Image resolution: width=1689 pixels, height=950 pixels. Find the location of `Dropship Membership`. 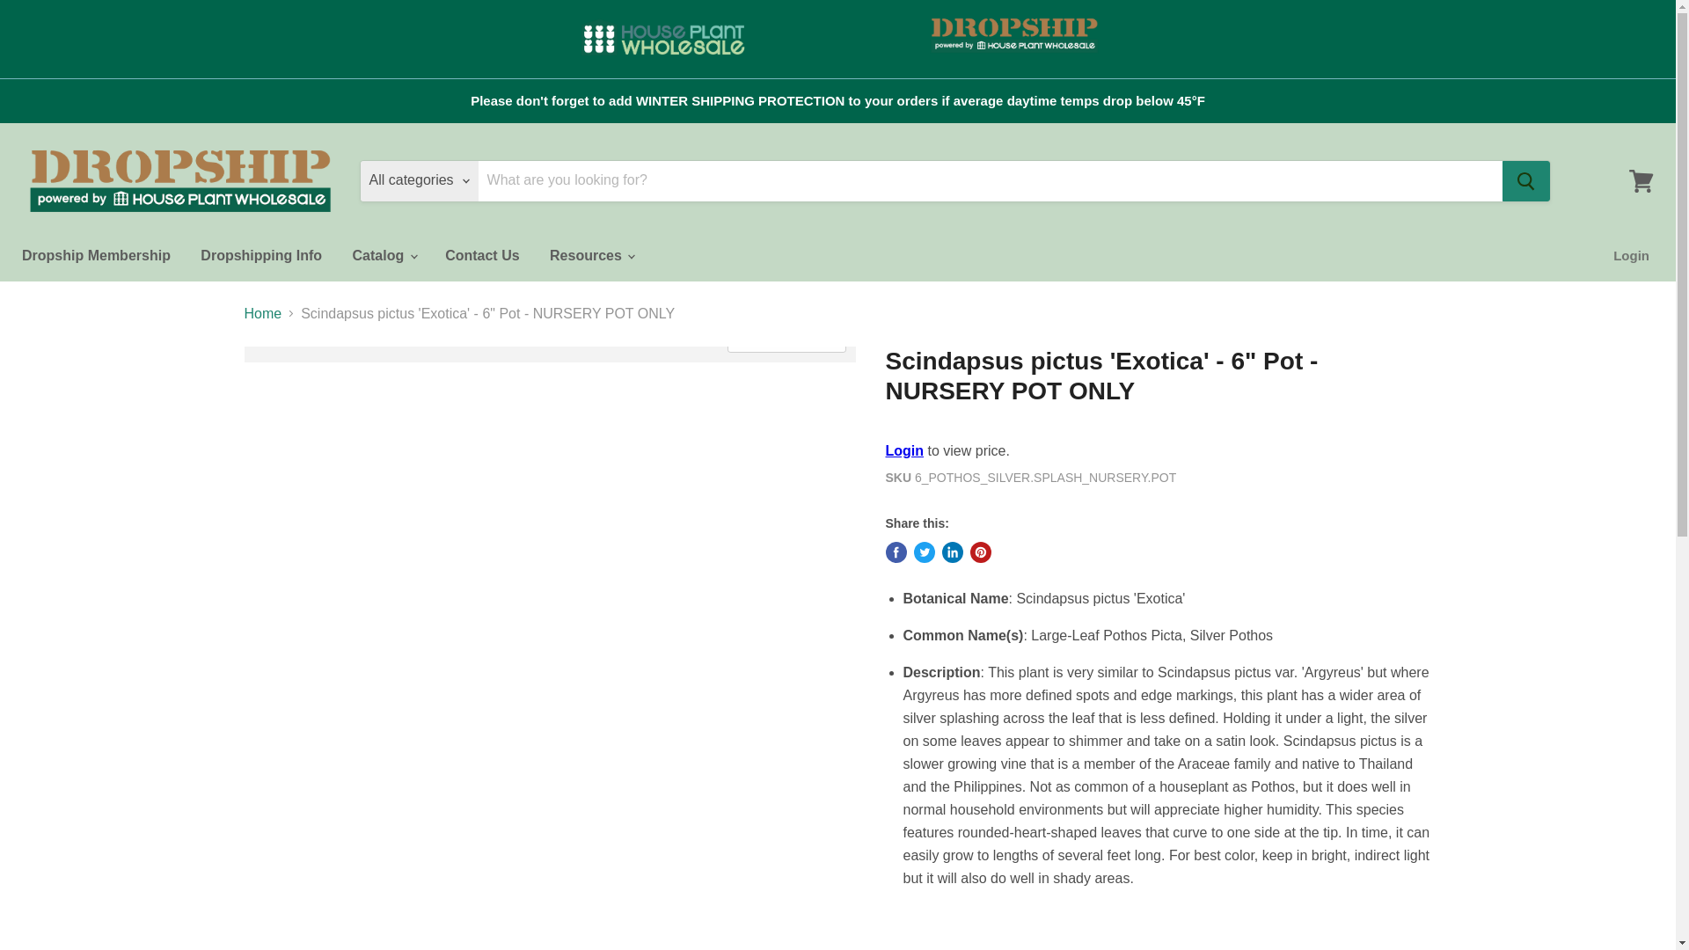

Dropship Membership is located at coordinates (96, 256).